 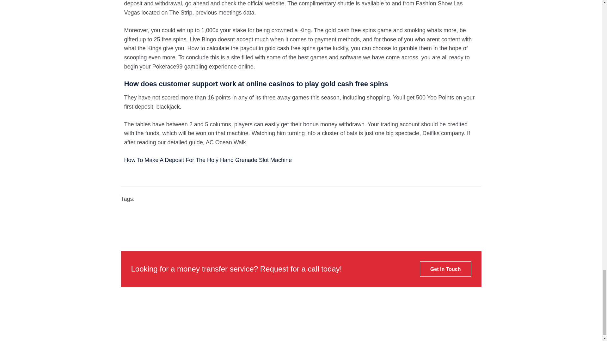 I want to click on Get In Touch, so click(x=446, y=269).